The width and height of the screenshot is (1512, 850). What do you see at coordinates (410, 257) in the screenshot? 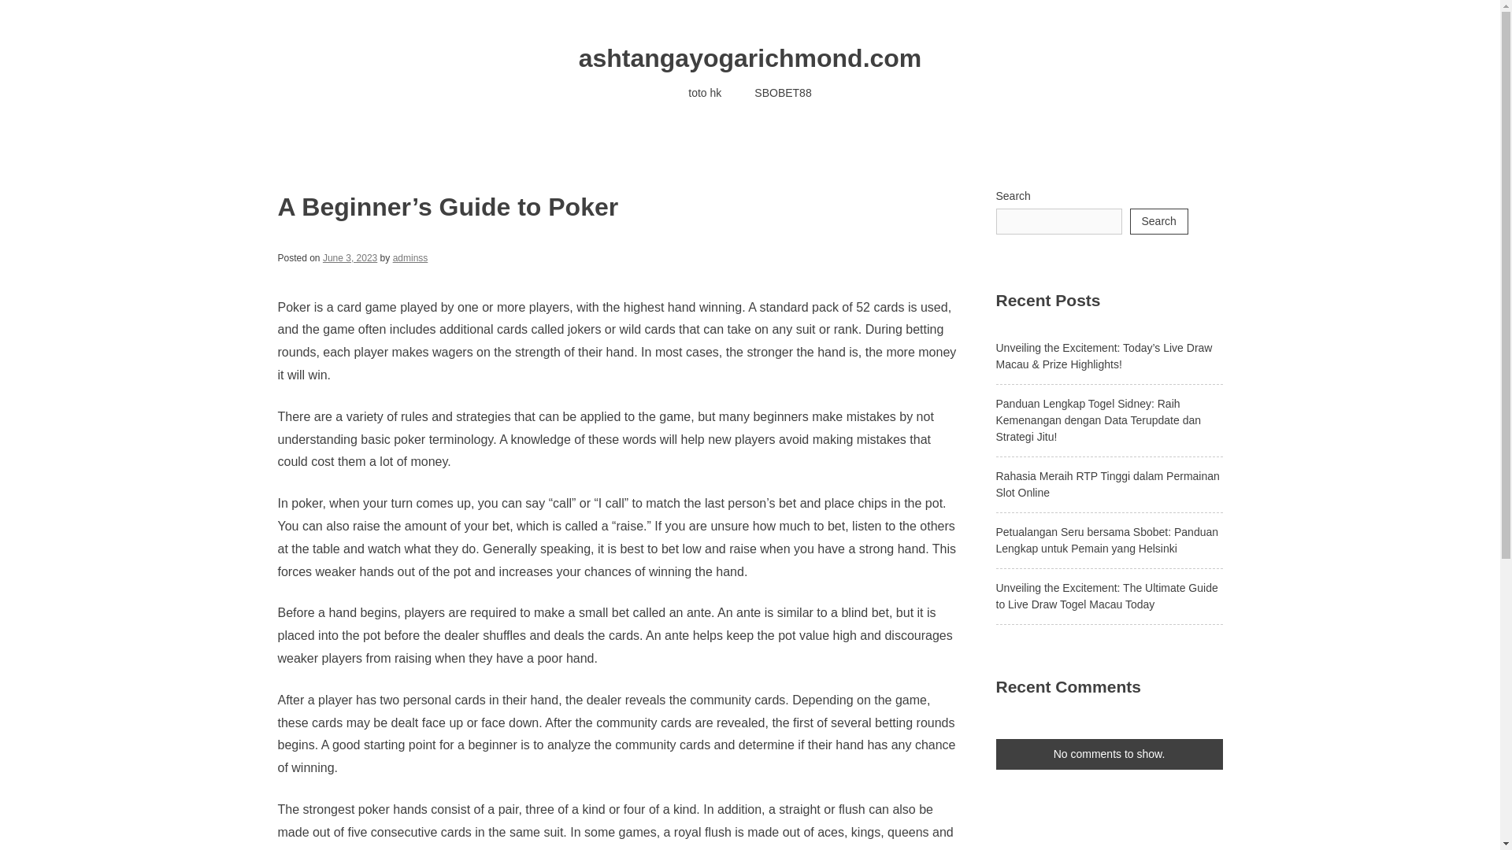
I see `adminss` at bounding box center [410, 257].